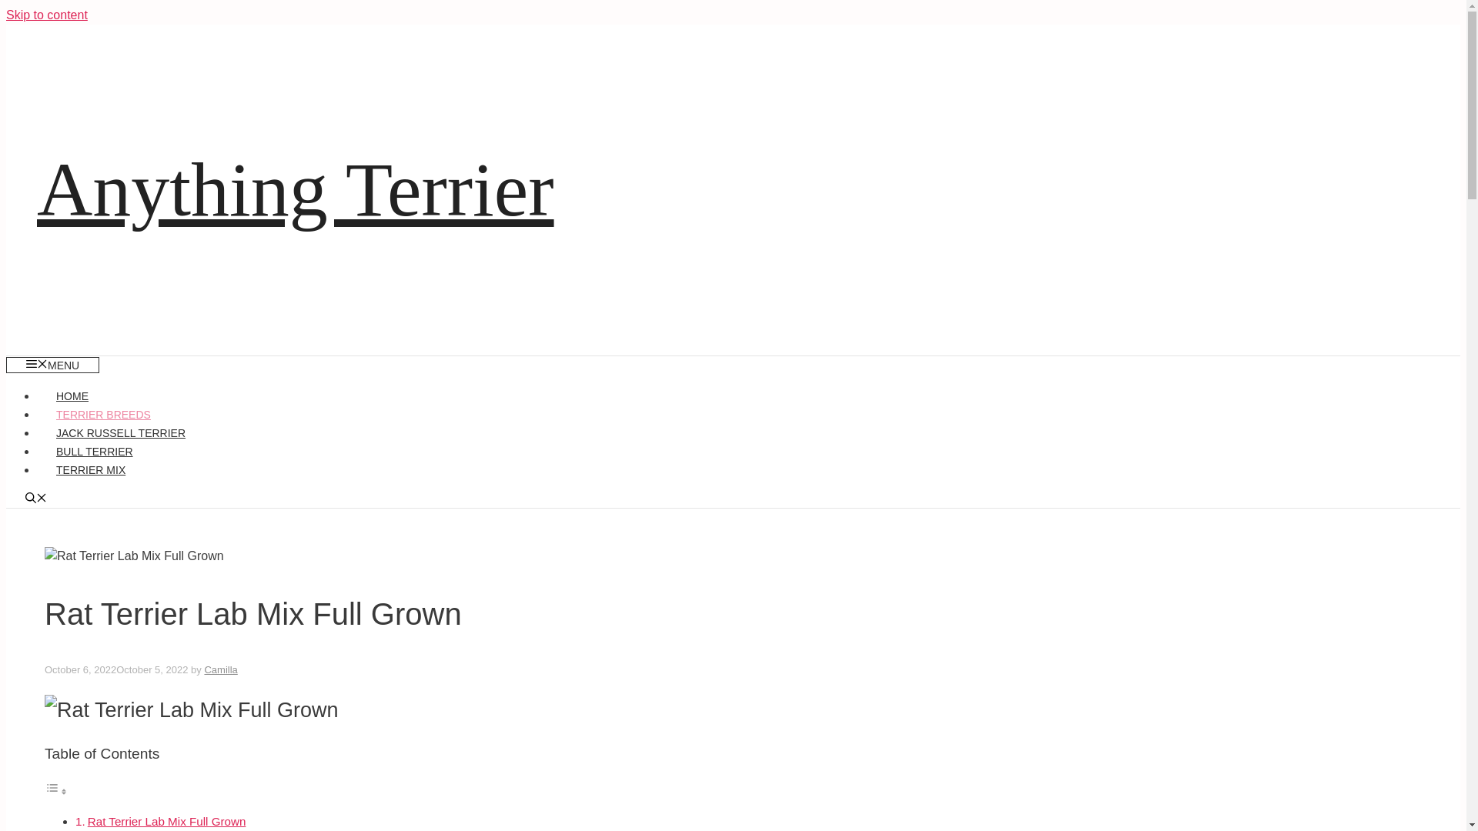 The width and height of the screenshot is (1478, 831). Describe the element at coordinates (220, 669) in the screenshot. I see `View all posts by Camilla` at that location.